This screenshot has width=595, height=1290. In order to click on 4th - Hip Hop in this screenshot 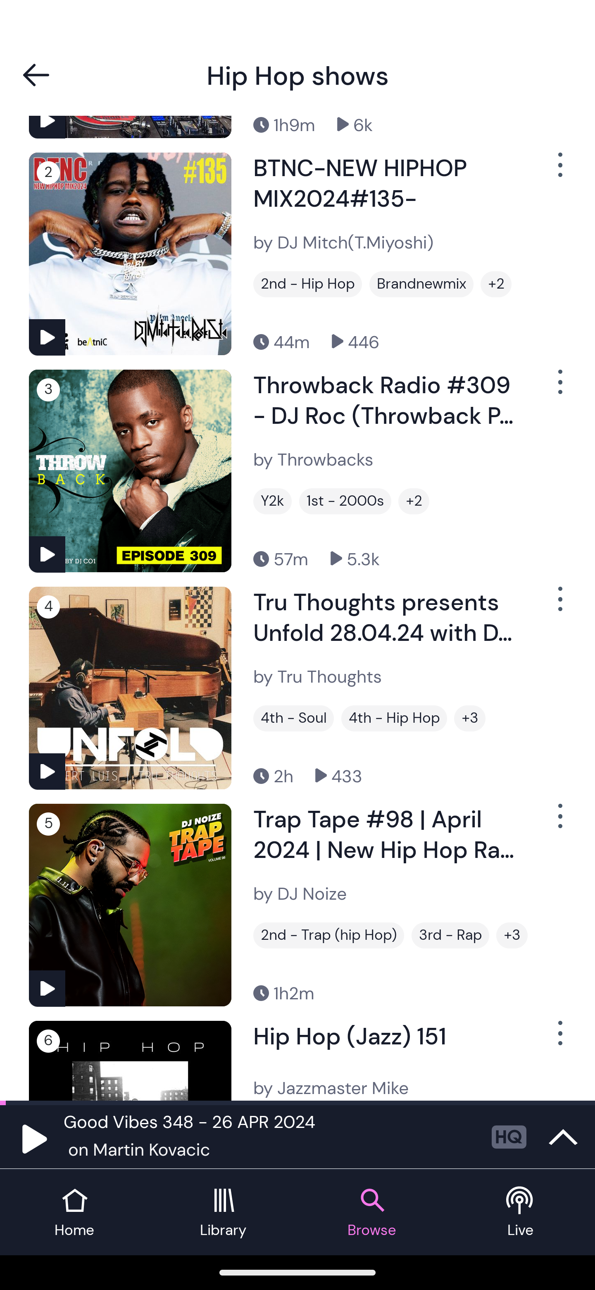, I will do `click(394, 719)`.